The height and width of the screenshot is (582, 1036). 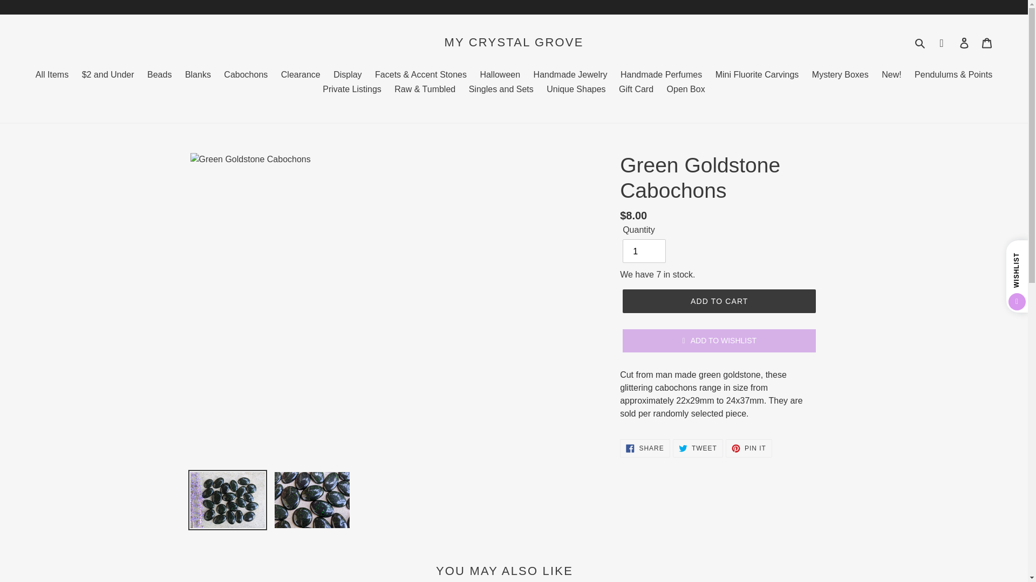 What do you see at coordinates (964, 43) in the screenshot?
I see `Log in` at bounding box center [964, 43].